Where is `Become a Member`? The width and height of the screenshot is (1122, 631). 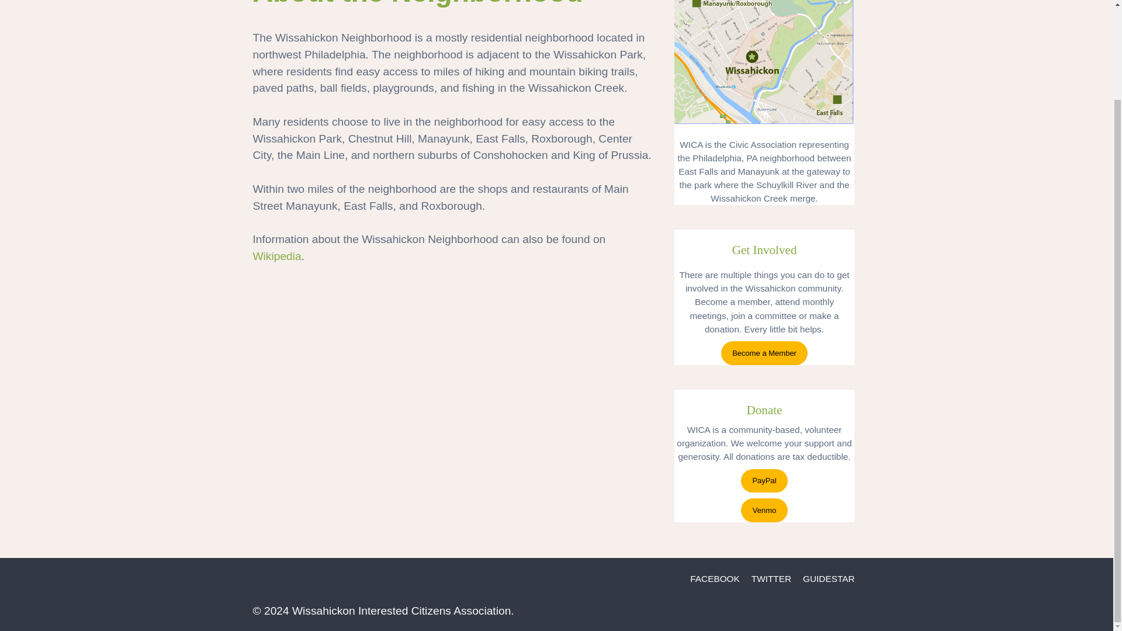
Become a Member is located at coordinates (764, 353).